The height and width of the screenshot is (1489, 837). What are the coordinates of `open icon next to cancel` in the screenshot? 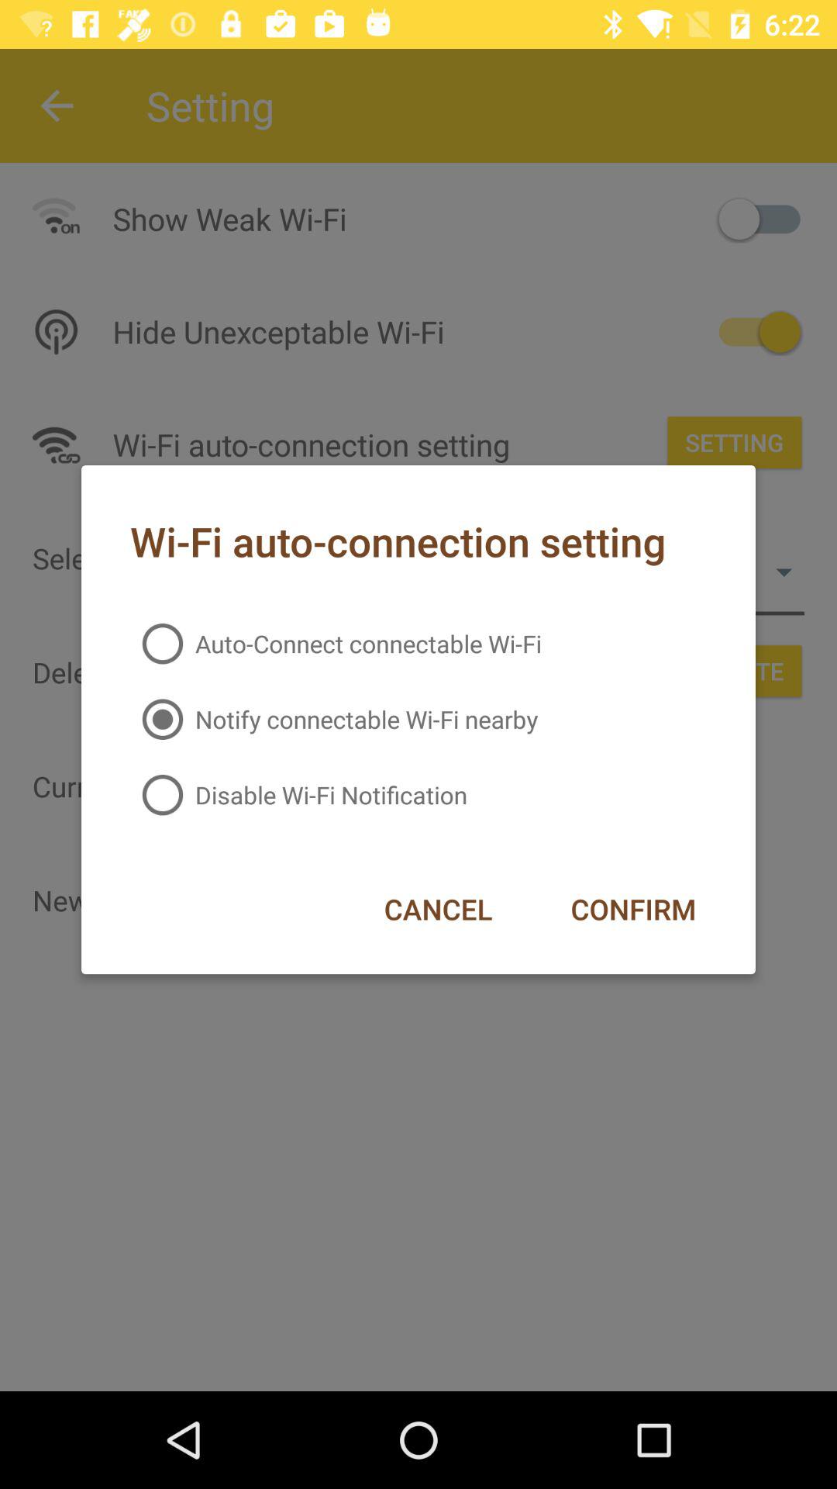 It's located at (632, 909).